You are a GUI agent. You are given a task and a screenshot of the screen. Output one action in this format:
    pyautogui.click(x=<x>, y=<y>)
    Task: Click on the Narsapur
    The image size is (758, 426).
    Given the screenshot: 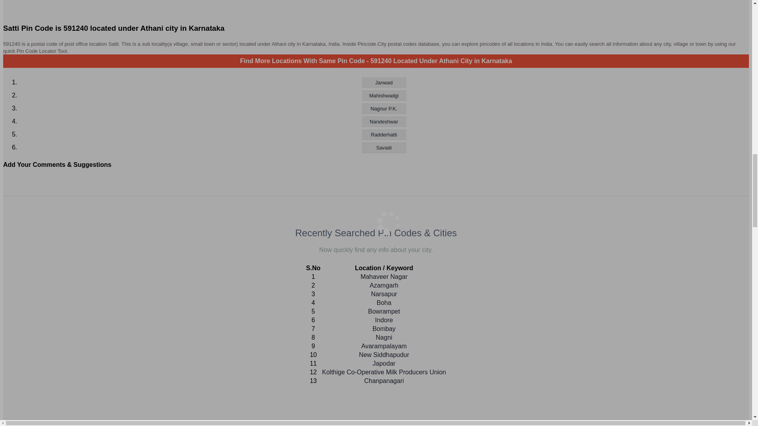 What is the action you would take?
    pyautogui.click(x=384, y=293)
    